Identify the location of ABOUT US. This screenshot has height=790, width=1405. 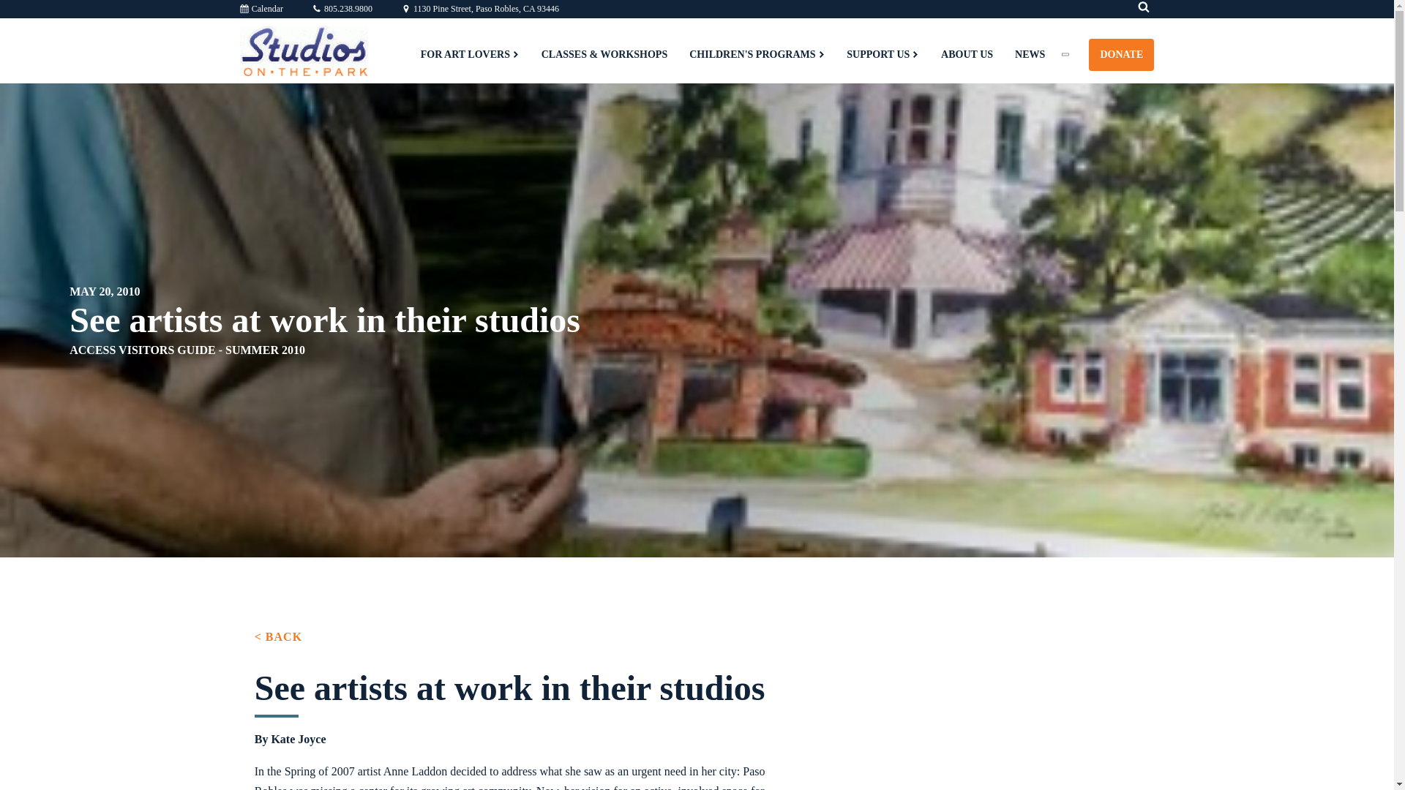
(967, 54).